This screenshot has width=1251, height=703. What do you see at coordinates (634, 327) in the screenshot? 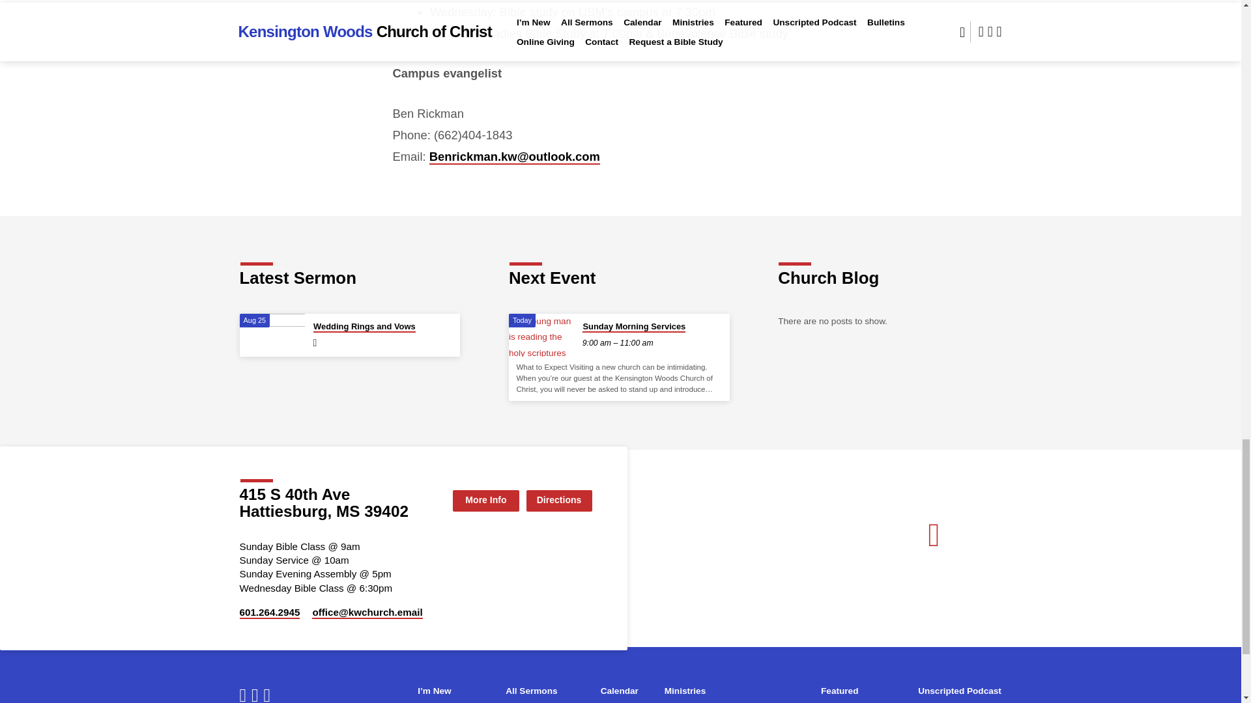
I see `Sunday Morning Services` at bounding box center [634, 327].